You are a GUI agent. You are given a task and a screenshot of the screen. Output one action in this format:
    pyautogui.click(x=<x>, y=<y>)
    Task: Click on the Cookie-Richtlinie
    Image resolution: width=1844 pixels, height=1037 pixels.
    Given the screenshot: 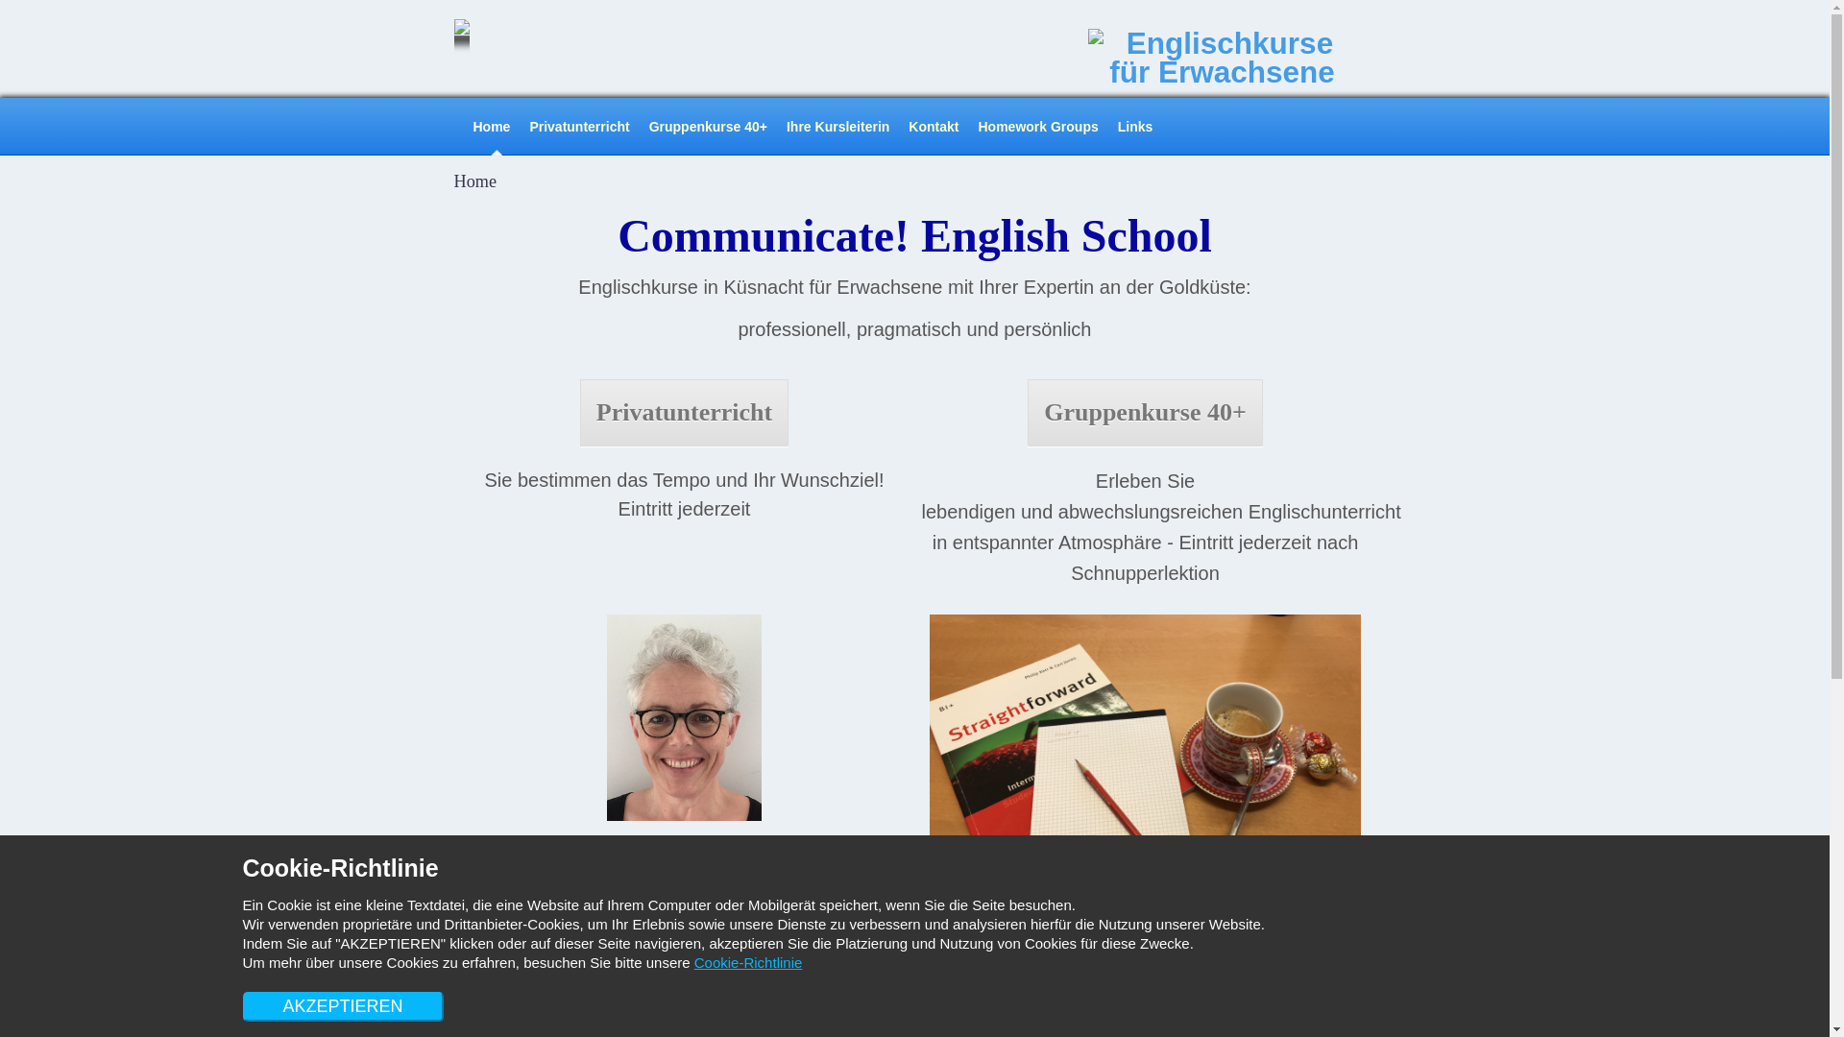 What is the action you would take?
    pyautogui.click(x=749, y=962)
    